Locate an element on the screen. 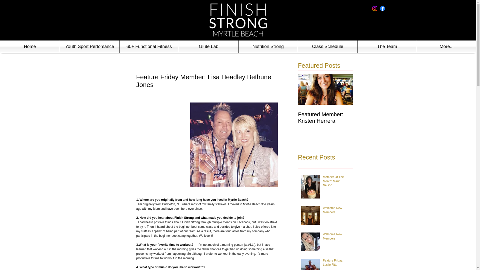 This screenshot has width=480, height=270. Class Schedule is located at coordinates (327, 46).